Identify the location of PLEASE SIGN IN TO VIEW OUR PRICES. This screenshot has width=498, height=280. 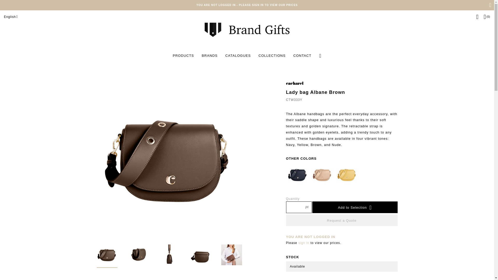
(268, 5).